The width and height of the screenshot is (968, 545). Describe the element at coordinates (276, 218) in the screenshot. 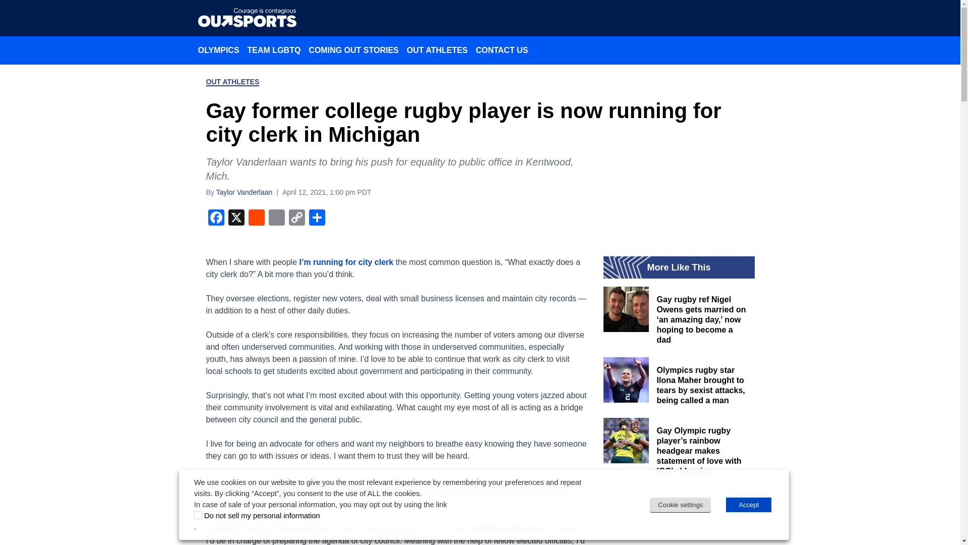

I see `Email` at that location.